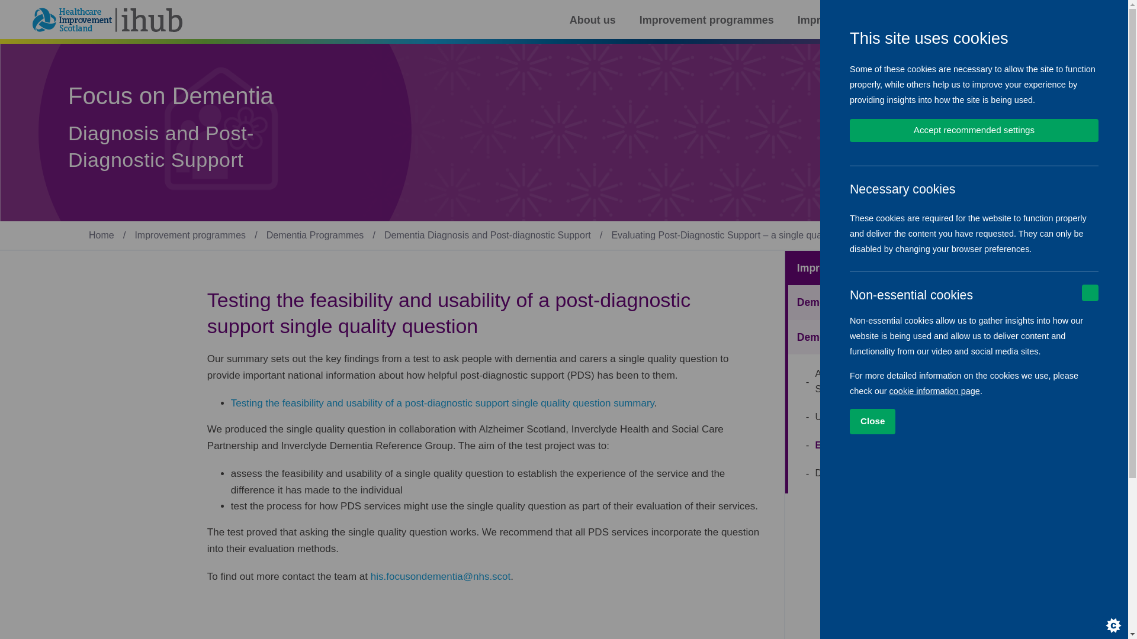 The width and height of the screenshot is (1137, 639). What do you see at coordinates (315, 235) in the screenshot?
I see `Dementia Programmes` at bounding box center [315, 235].